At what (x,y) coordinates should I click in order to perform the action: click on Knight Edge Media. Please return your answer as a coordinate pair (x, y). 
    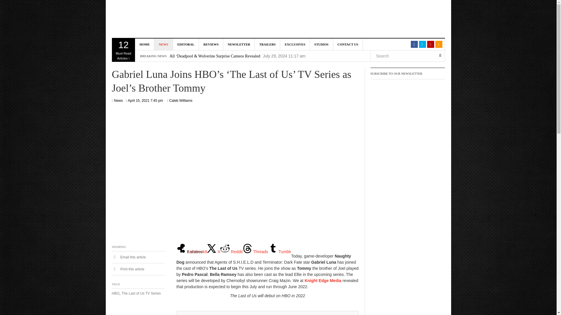
    Looking at the image, I should click on (163, 19).